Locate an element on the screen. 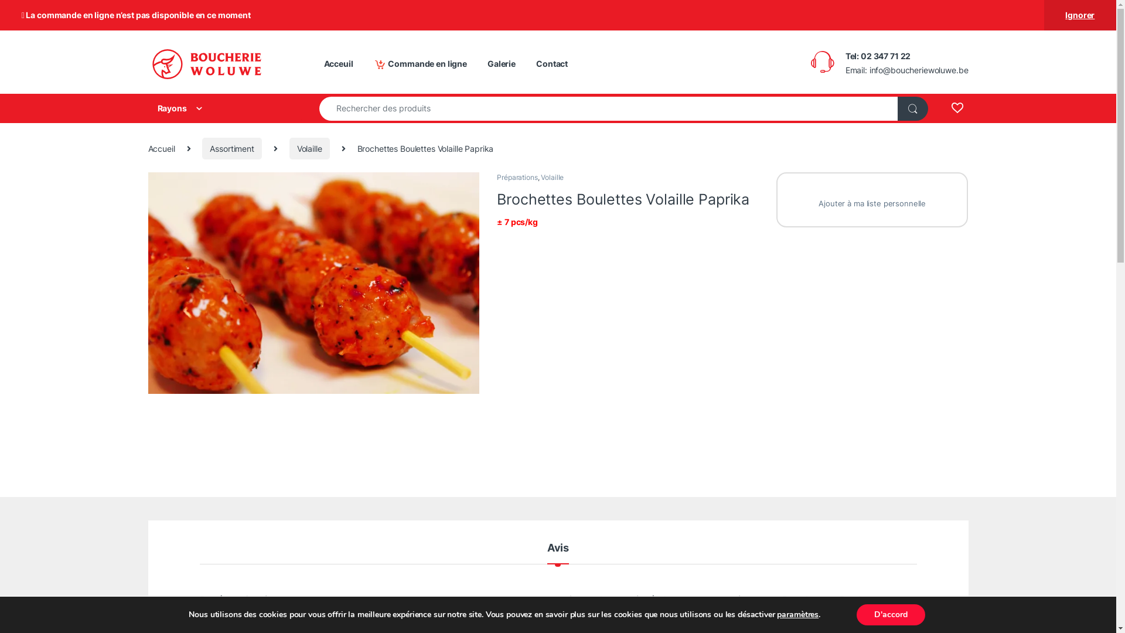 Image resolution: width=1125 pixels, height=633 pixels. Accueil is located at coordinates (161, 149).